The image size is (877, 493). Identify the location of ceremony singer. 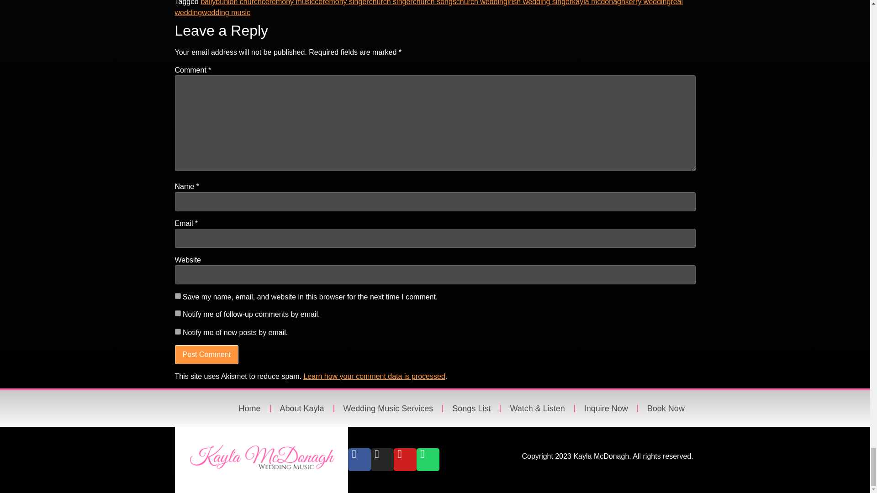
(342, 3).